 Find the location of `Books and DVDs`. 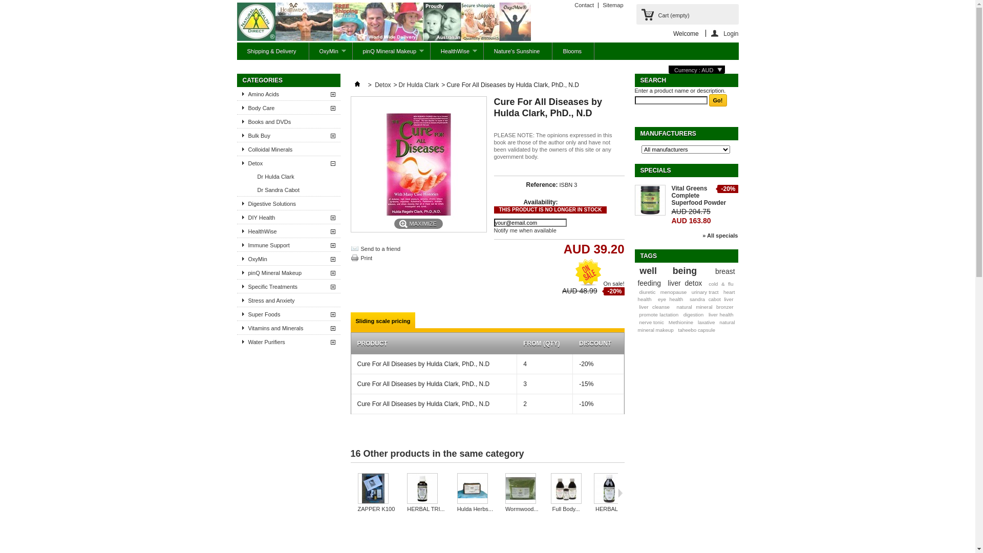

Books and DVDs is located at coordinates (288, 121).